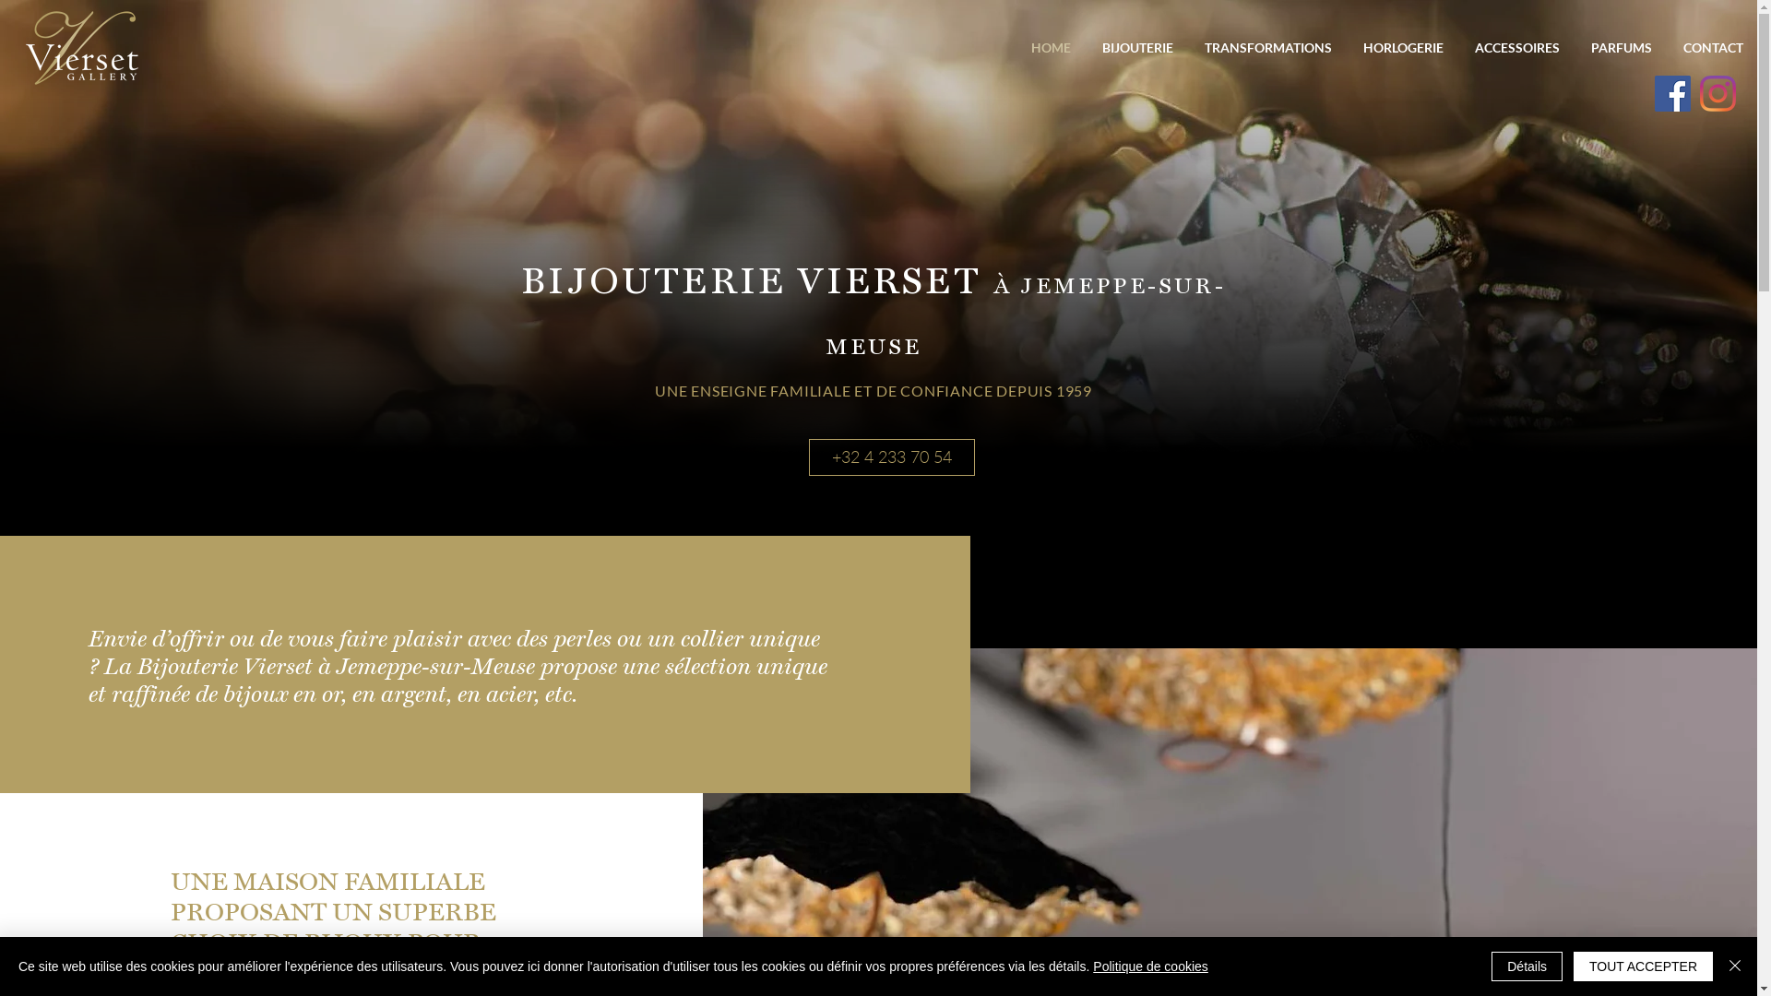 The image size is (1771, 996). What do you see at coordinates (1151, 966) in the screenshot?
I see `Politique de cookies` at bounding box center [1151, 966].